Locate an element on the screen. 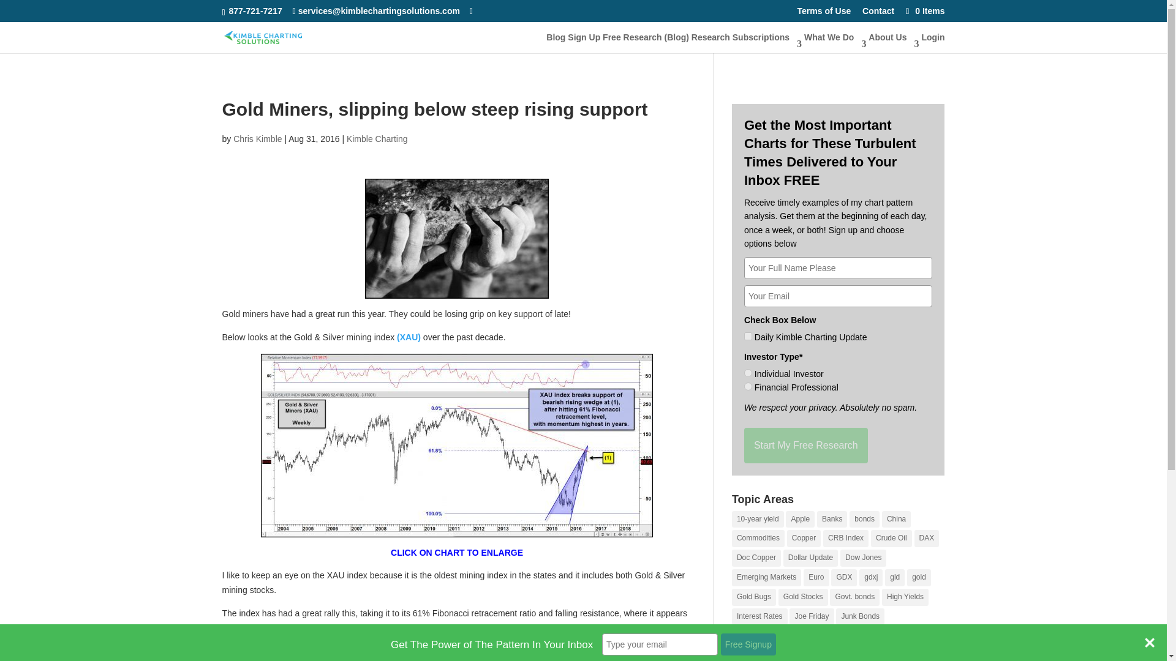 This screenshot has height=661, width=1176. Posts by Chris Kimble is located at coordinates (257, 139).